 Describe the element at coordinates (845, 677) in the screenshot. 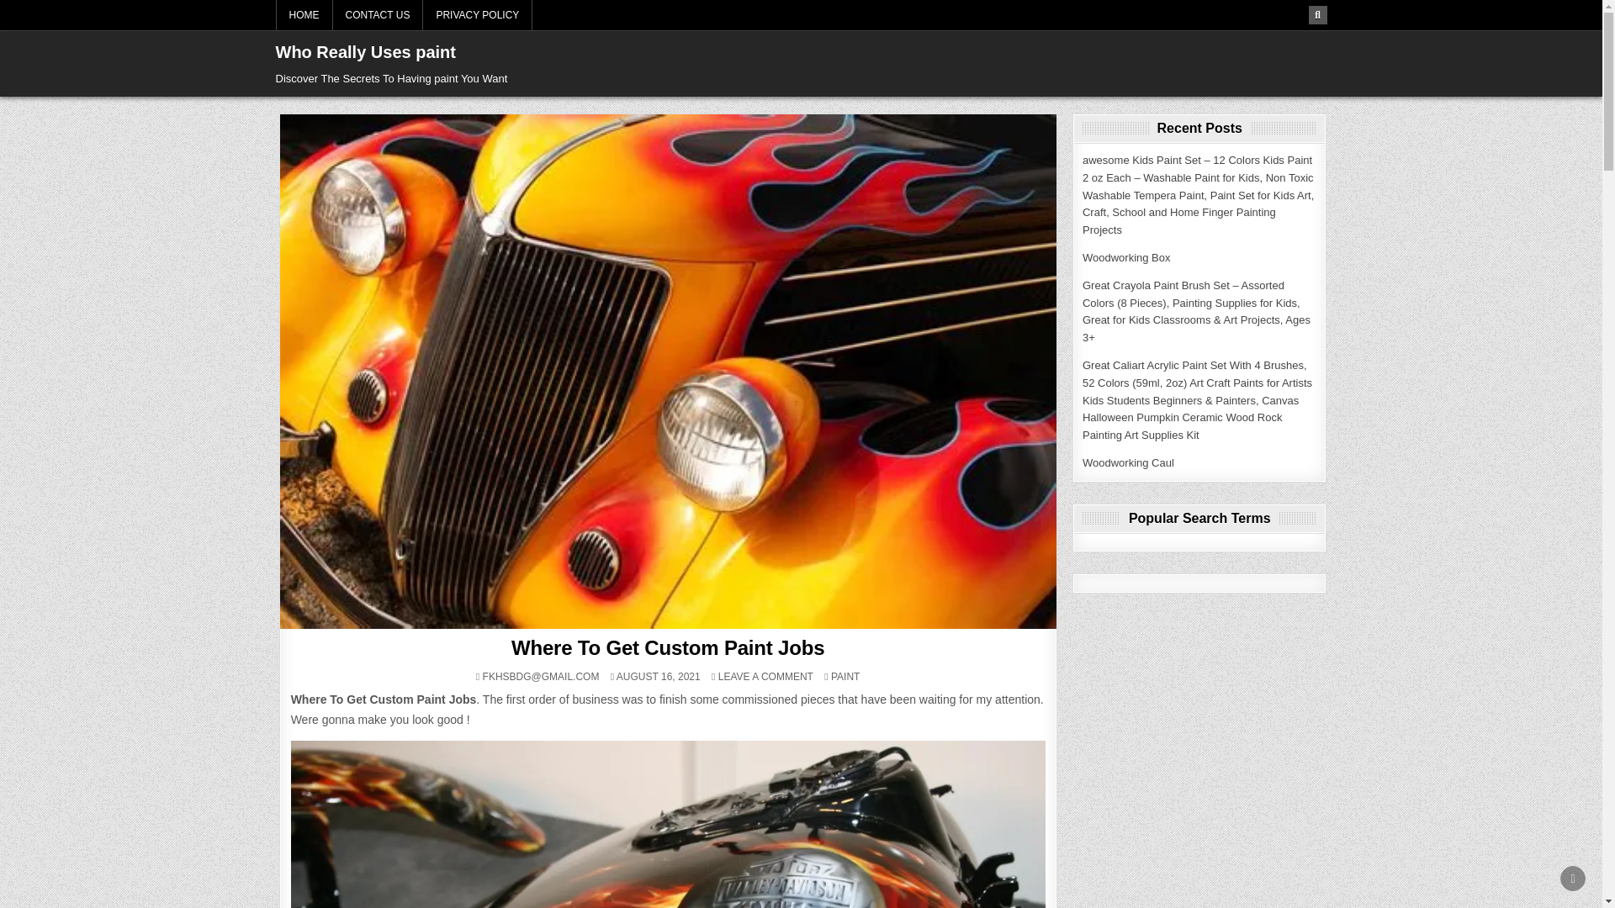

I see `Woodworking Caul` at that location.